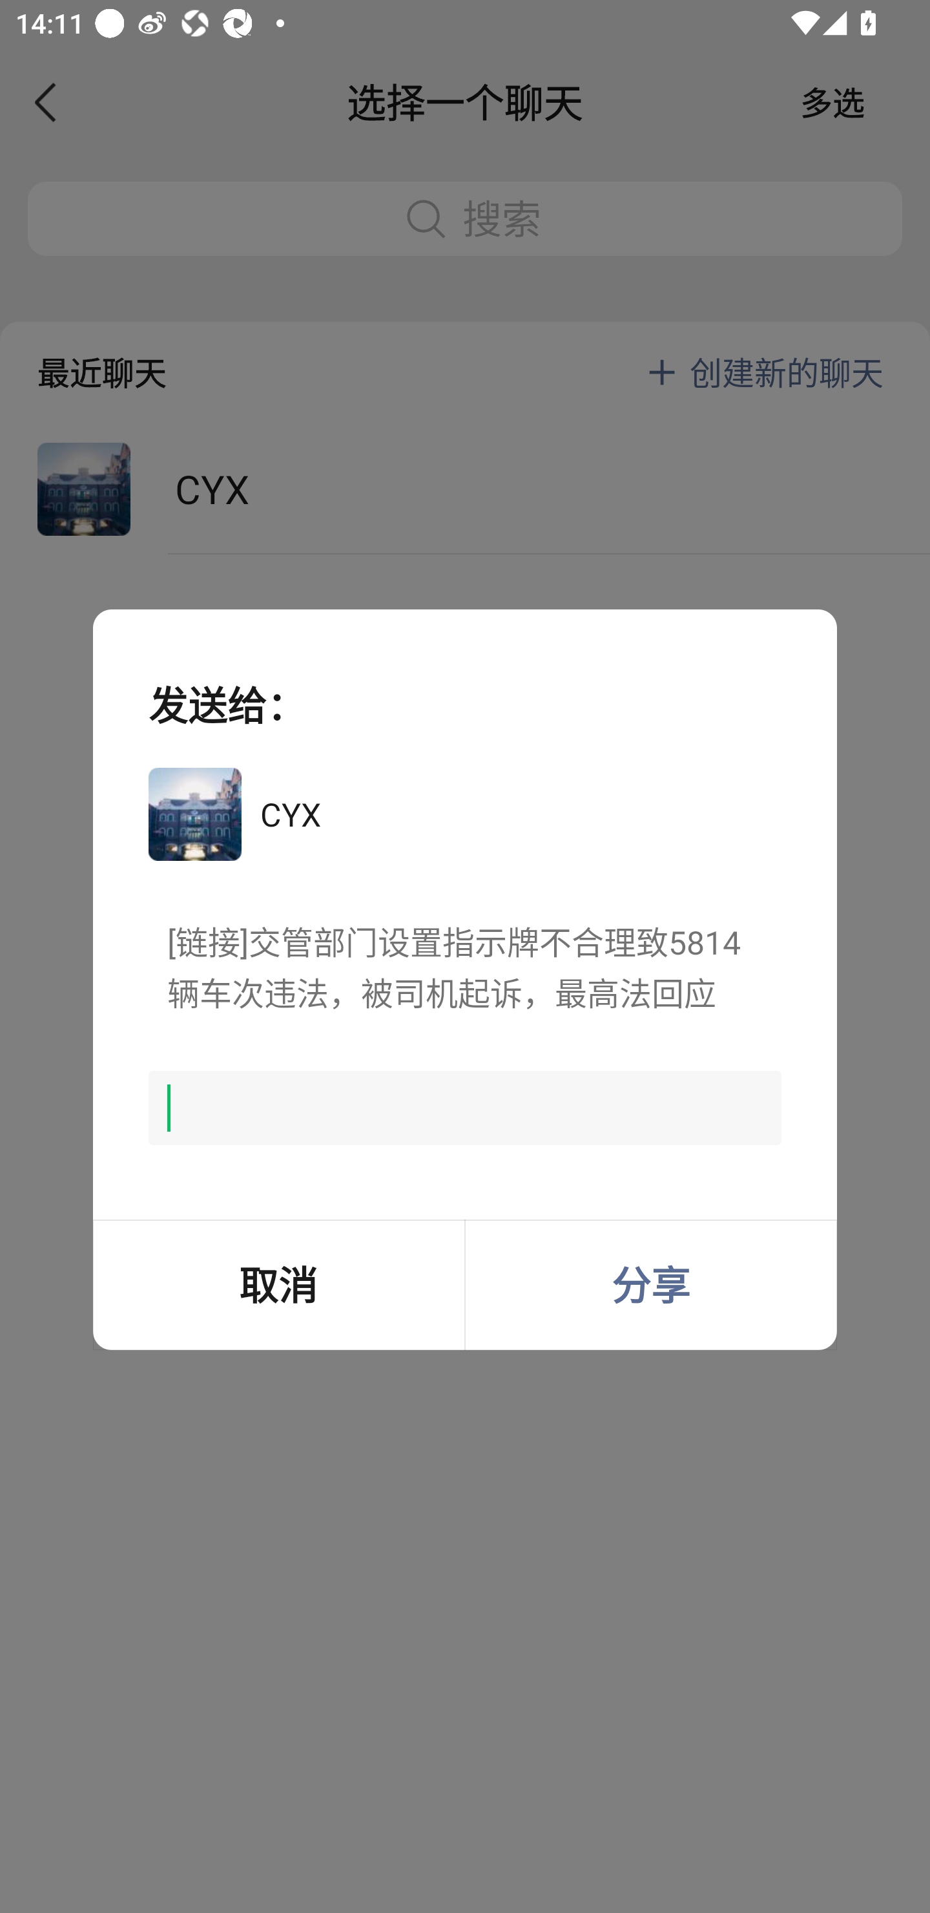 This screenshot has height=1913, width=930. Describe the element at coordinates (278, 1285) in the screenshot. I see `取消` at that location.